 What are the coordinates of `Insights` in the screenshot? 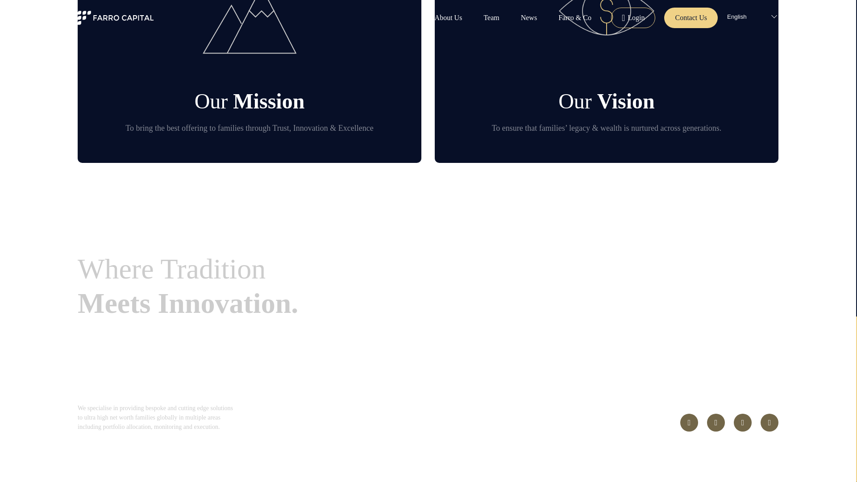 It's located at (559, 422).